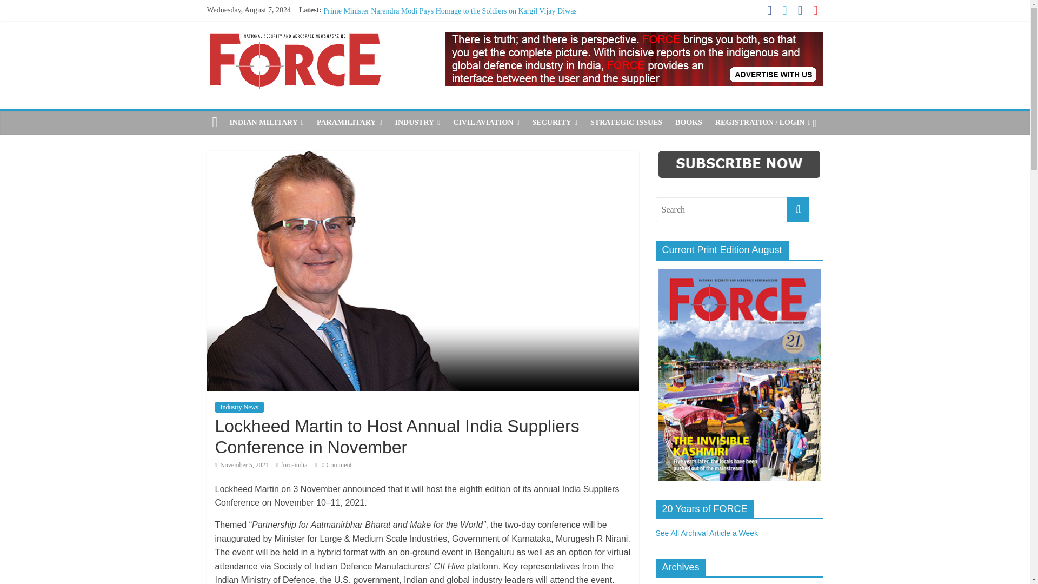  What do you see at coordinates (426, 48) in the screenshot?
I see `HENSOLDT Receives Major Orders for German Army Air Defence` at bounding box center [426, 48].